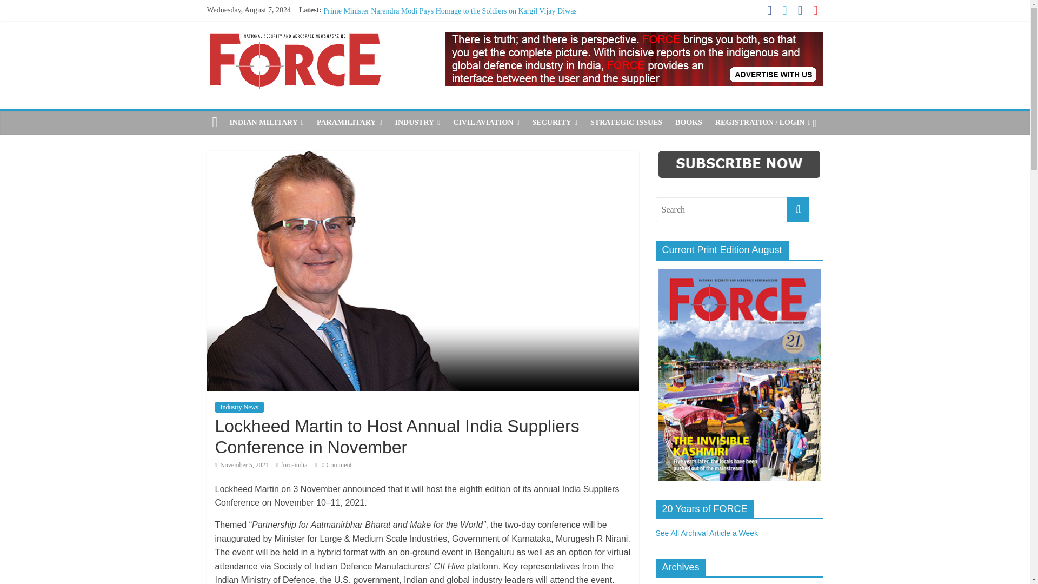  What do you see at coordinates (426, 48) in the screenshot?
I see `HENSOLDT Receives Major Orders for German Army Air Defence` at bounding box center [426, 48].